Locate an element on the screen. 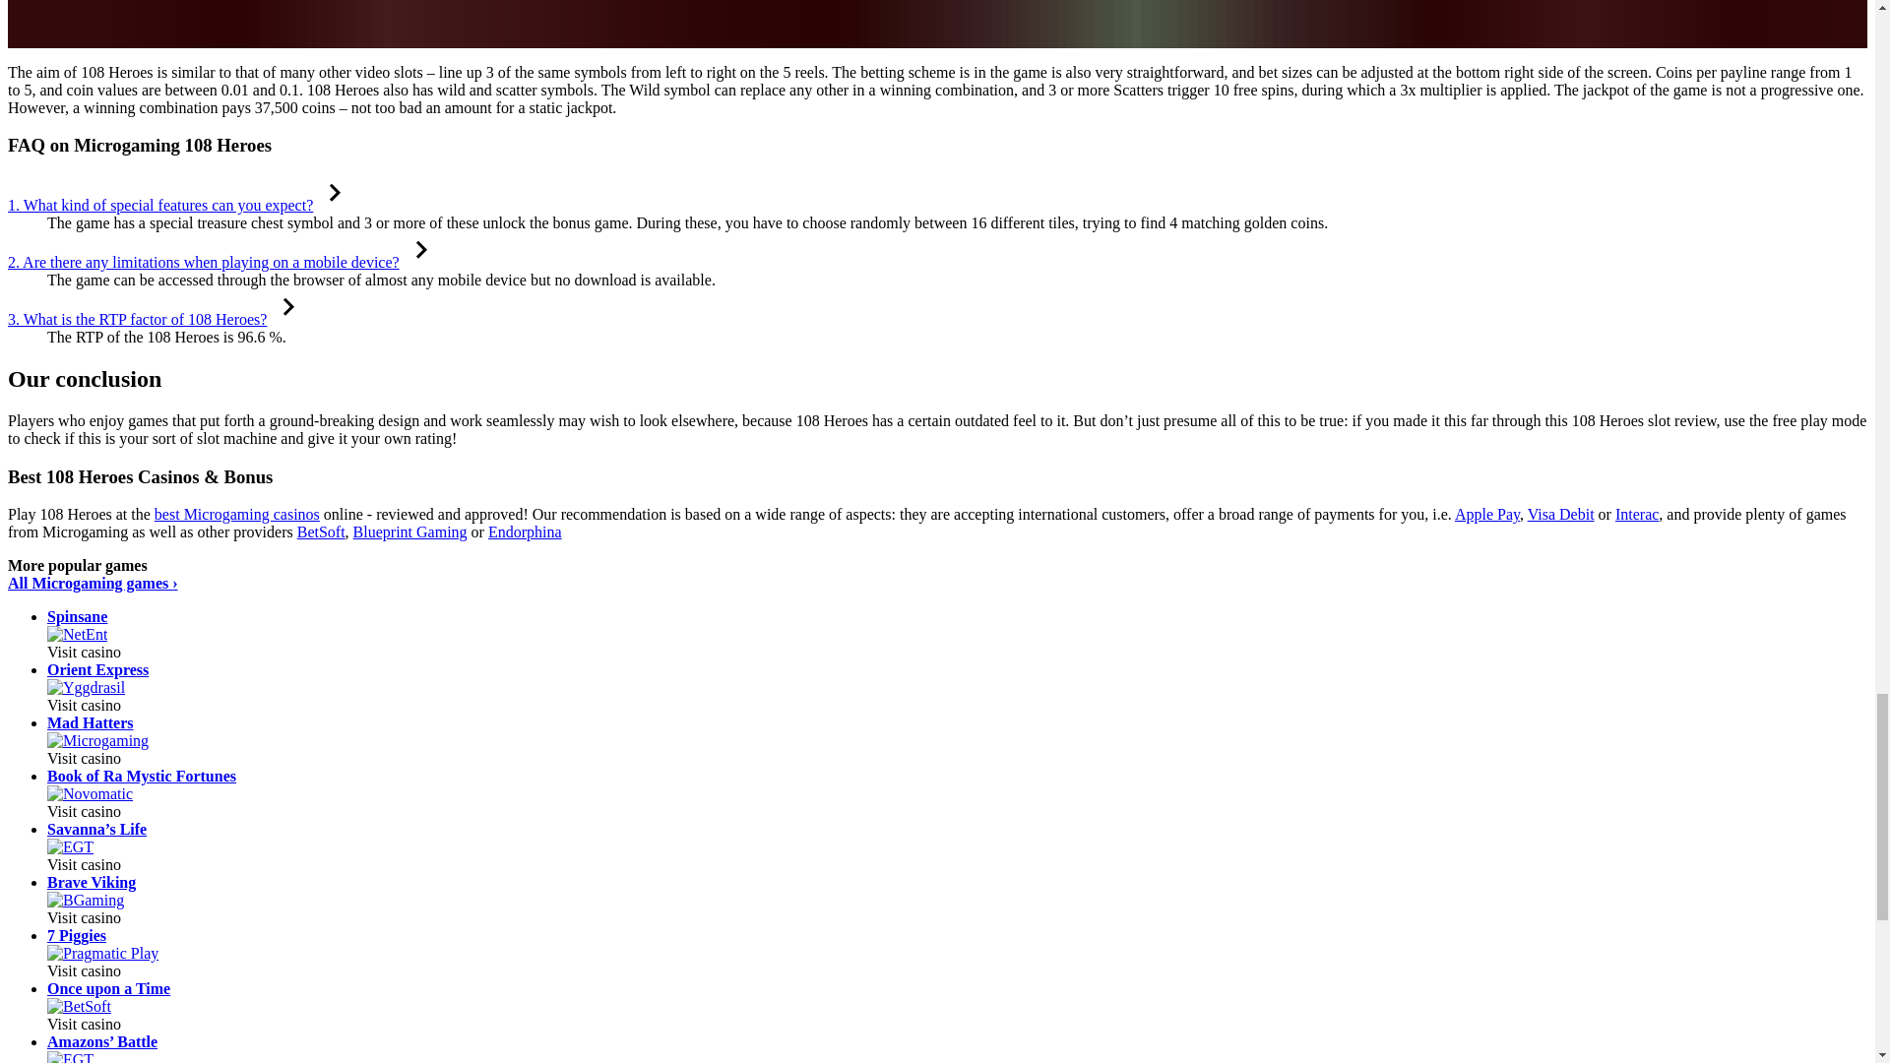 This screenshot has height=1063, width=1890. Blueprint Gaming Online Casinos is located at coordinates (409, 531).